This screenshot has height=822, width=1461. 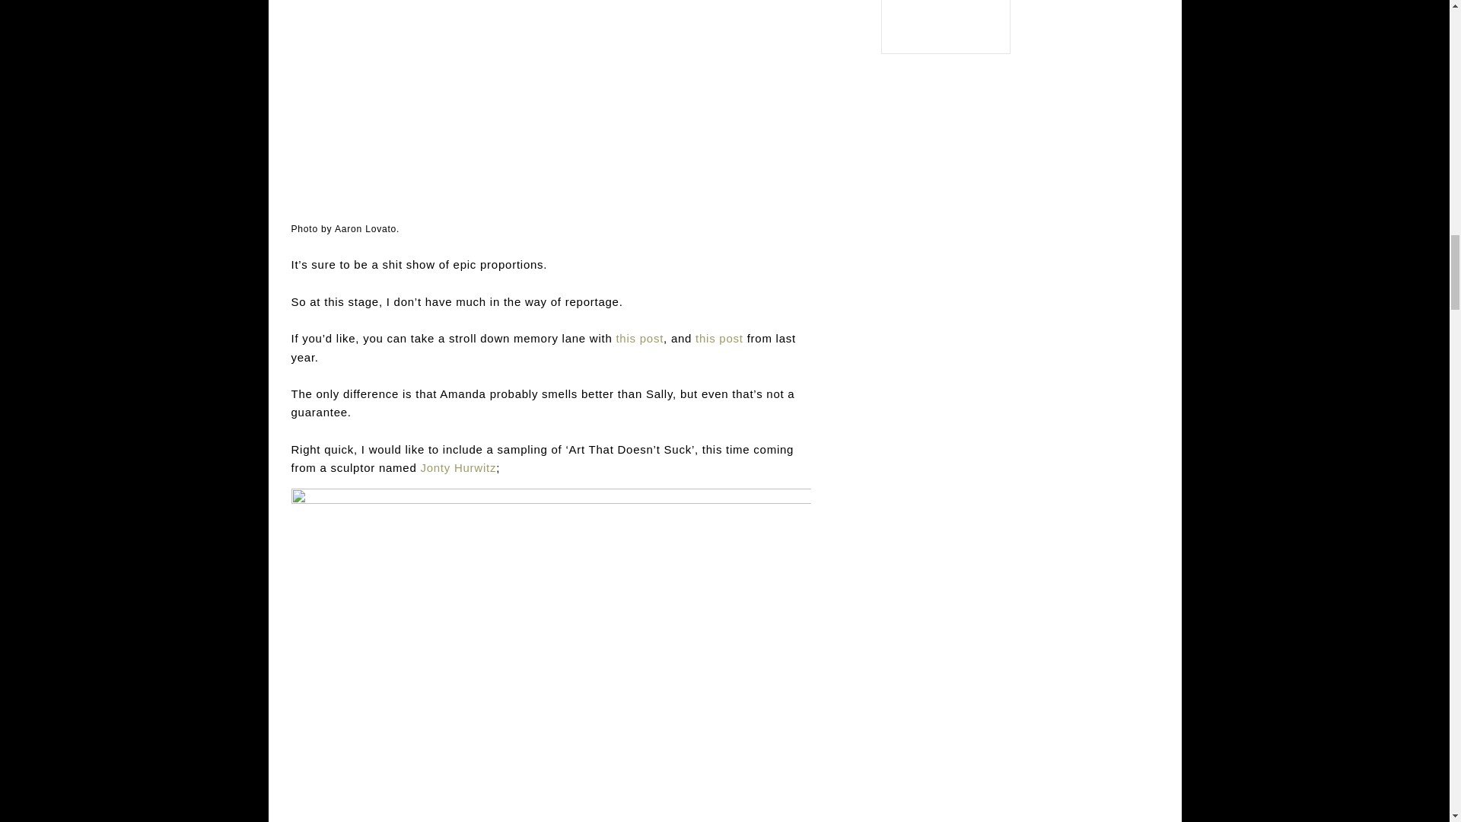 I want to click on Jonty Hurwitz, so click(x=458, y=467).